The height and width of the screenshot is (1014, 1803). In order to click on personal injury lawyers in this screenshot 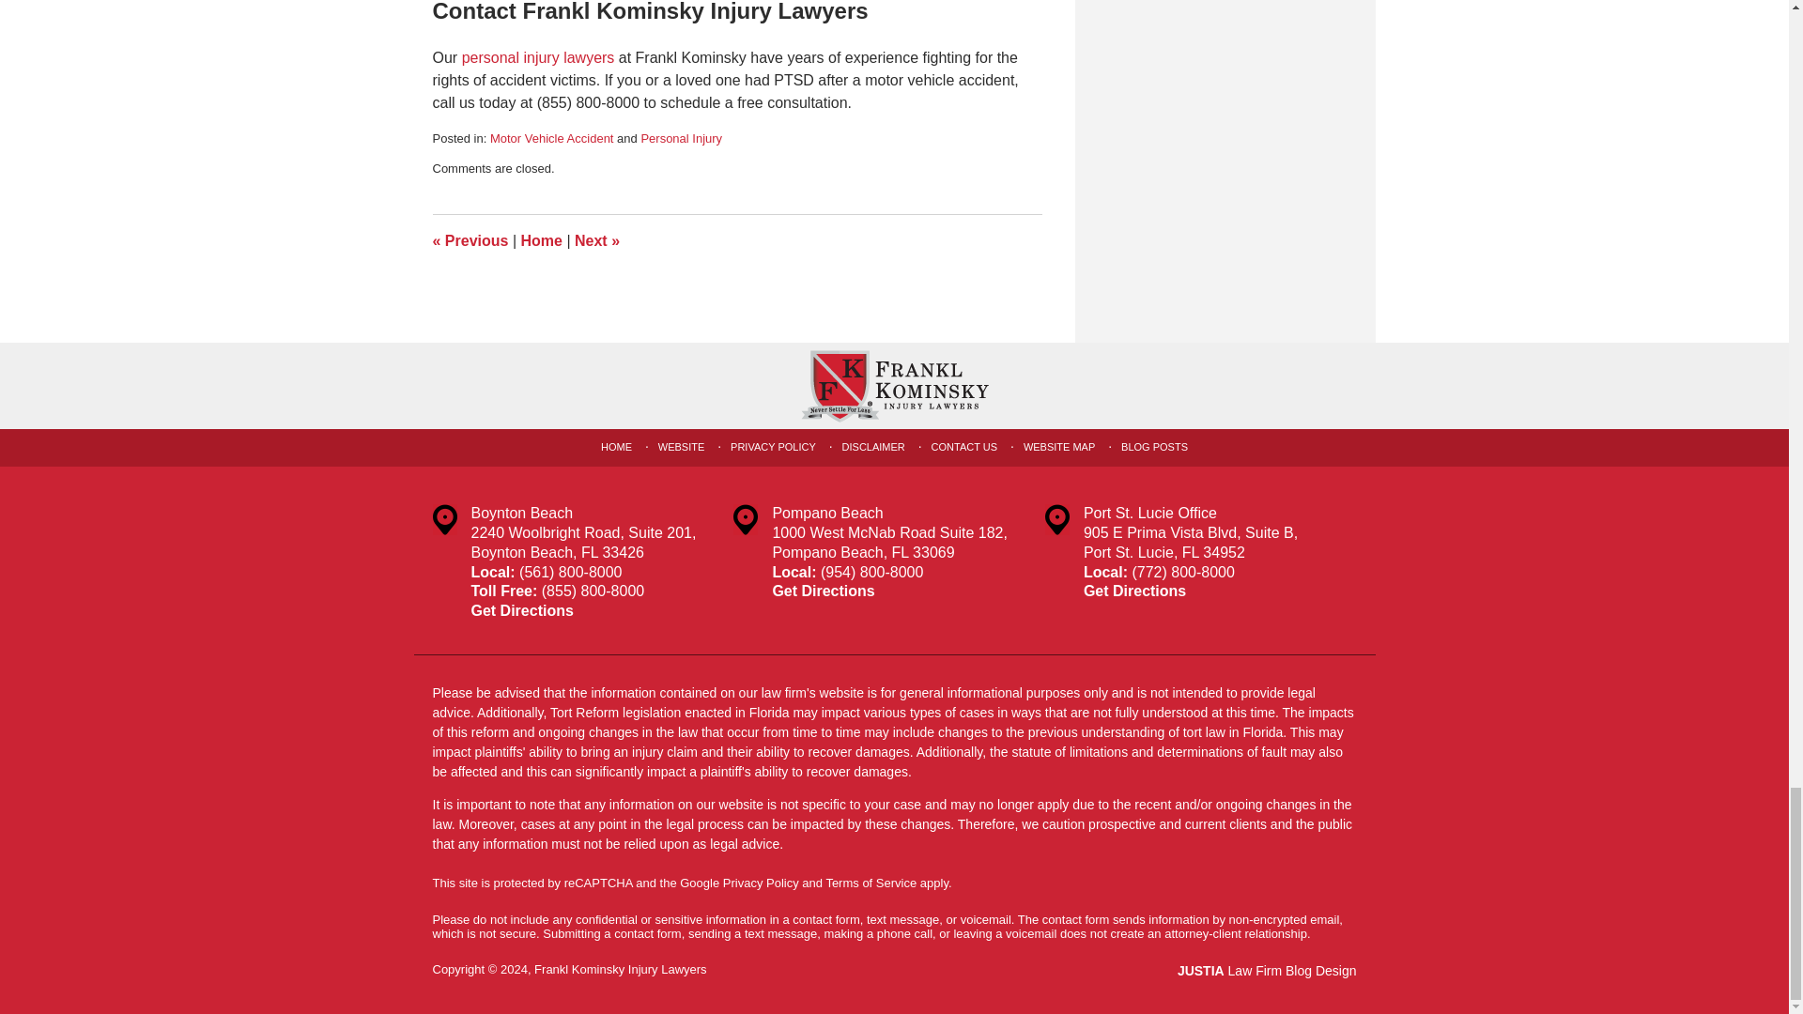, I will do `click(537, 57)`.